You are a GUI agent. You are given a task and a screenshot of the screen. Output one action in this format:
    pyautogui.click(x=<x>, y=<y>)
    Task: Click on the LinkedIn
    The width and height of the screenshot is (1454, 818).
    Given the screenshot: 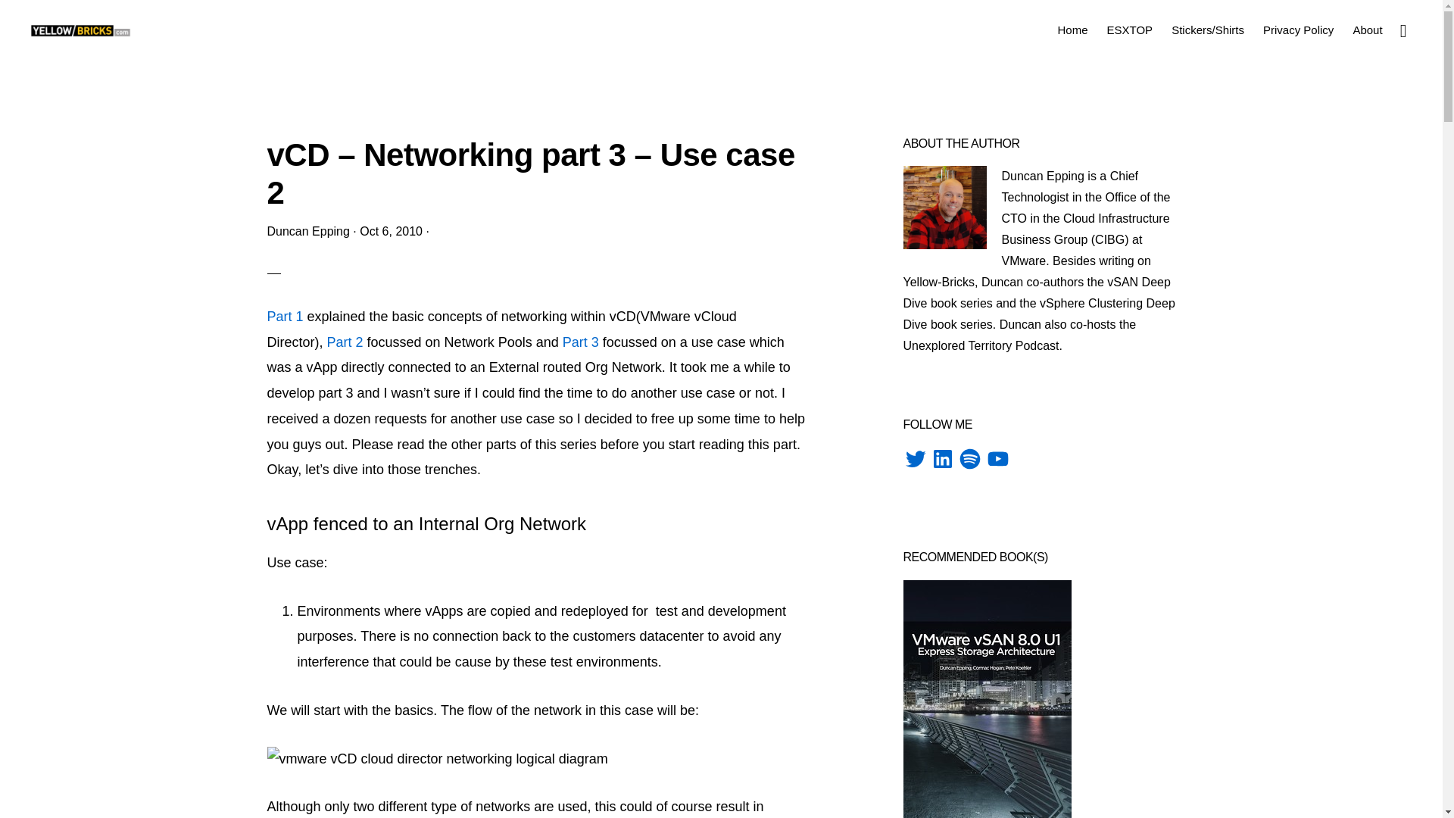 What is the action you would take?
    pyautogui.click(x=942, y=459)
    